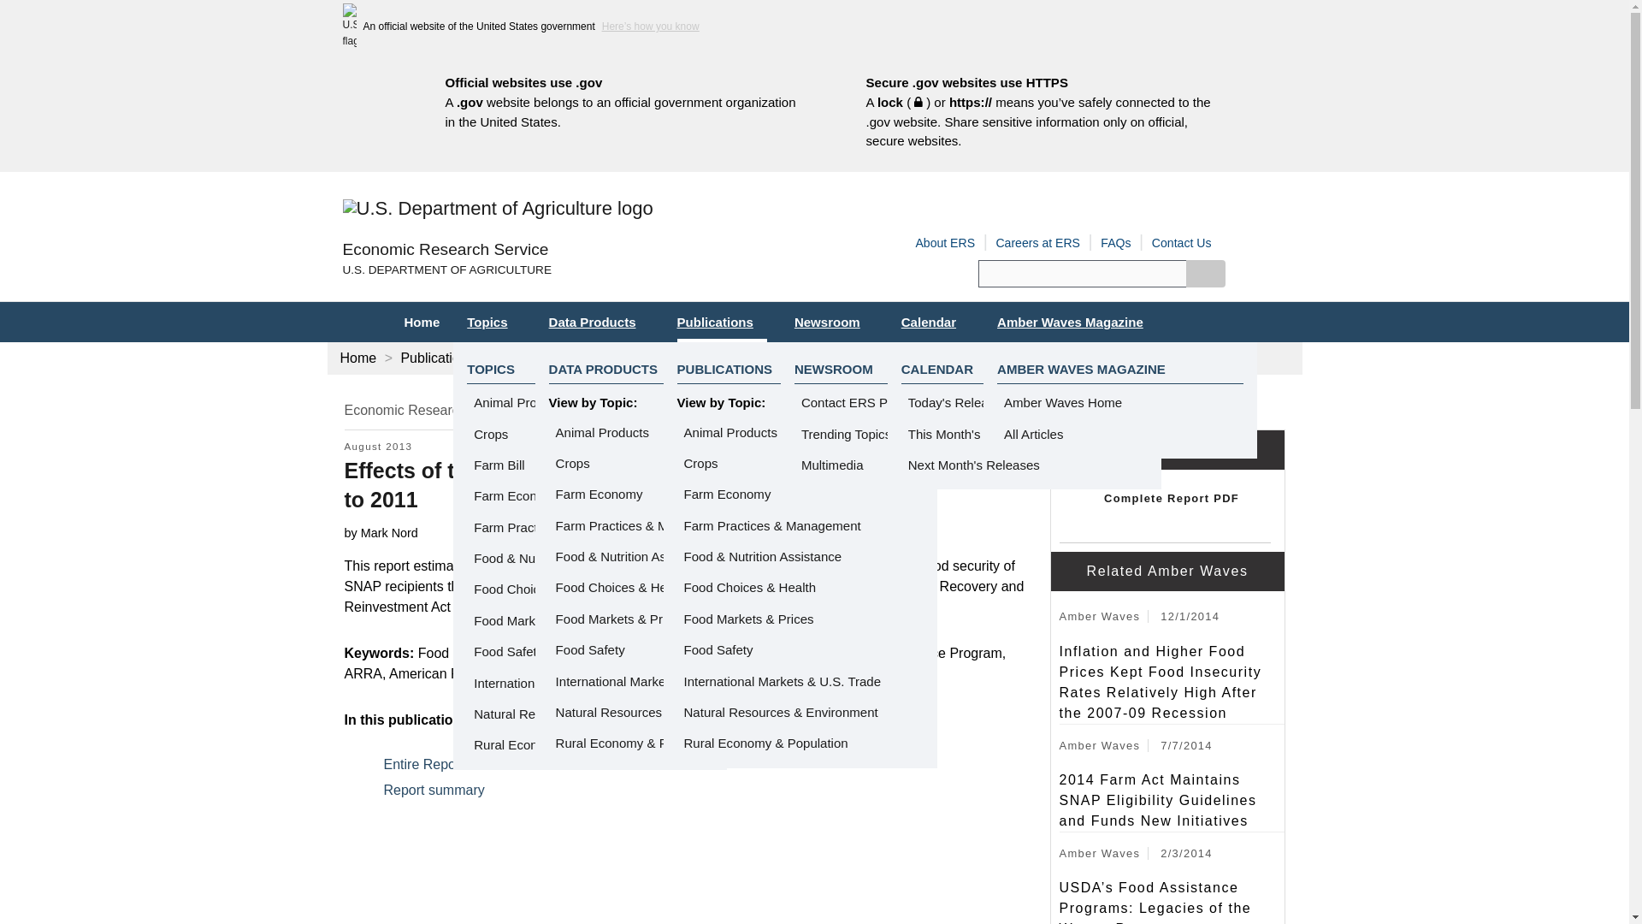 Image resolution: width=1642 pixels, height=924 pixels. What do you see at coordinates (578, 270) in the screenshot?
I see `USDA.gov` at bounding box center [578, 270].